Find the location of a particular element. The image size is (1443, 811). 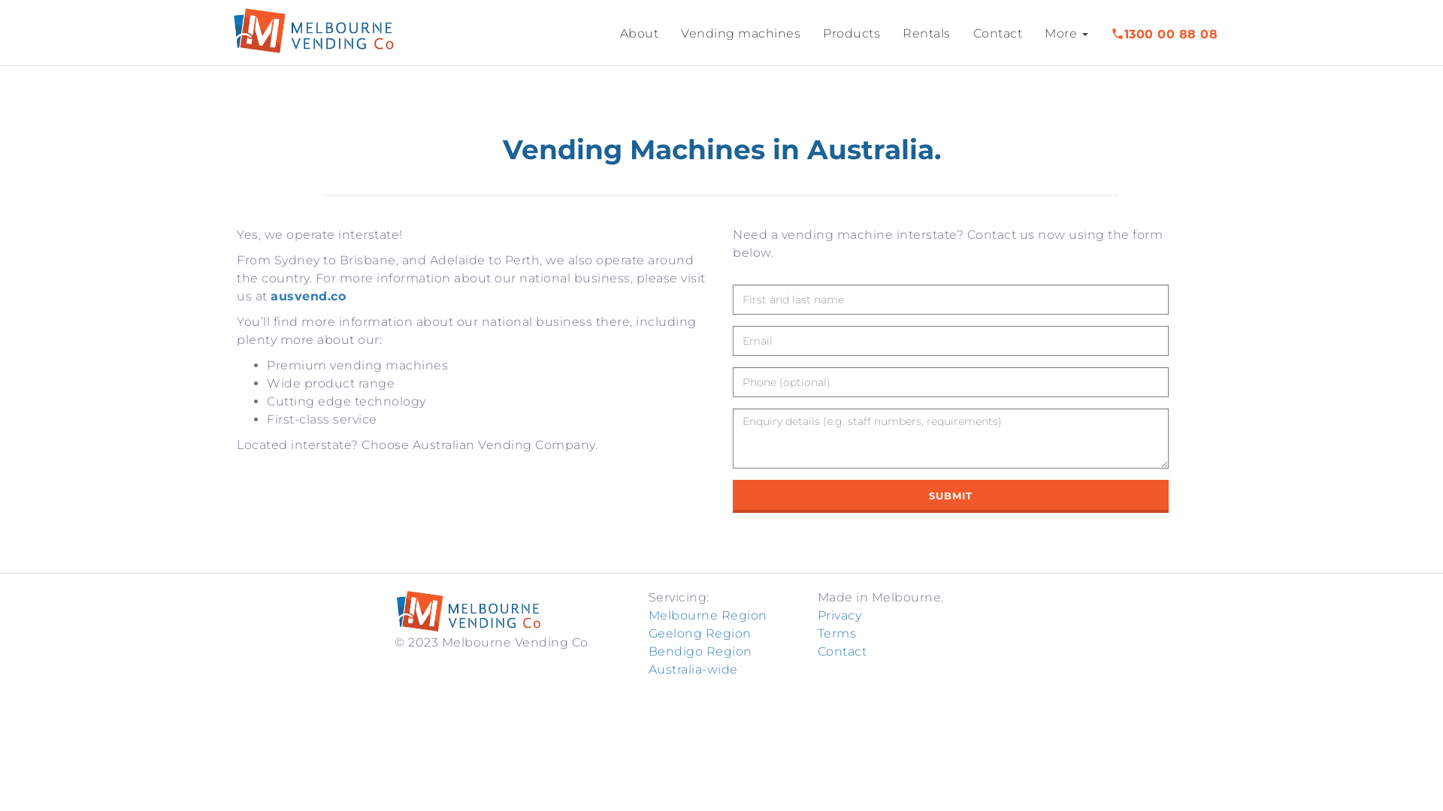

More is located at coordinates (1066, 34).